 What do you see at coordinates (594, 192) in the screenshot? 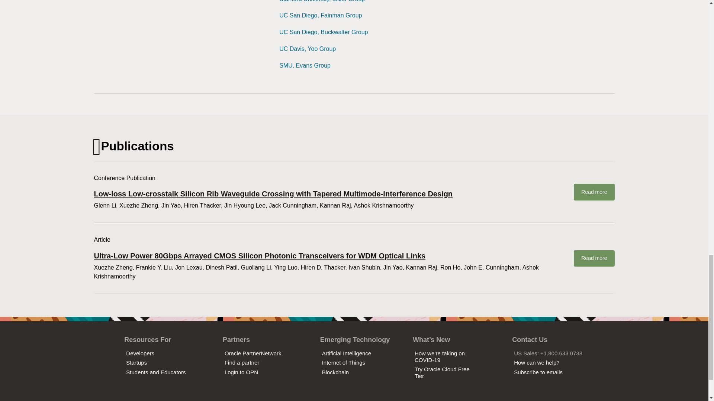
I see `Read more` at bounding box center [594, 192].